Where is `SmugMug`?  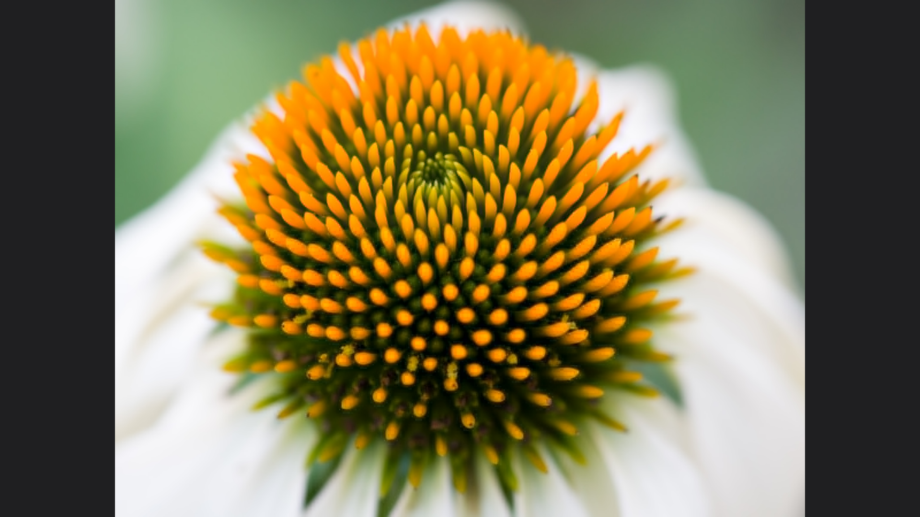 SmugMug is located at coordinates (37, 14).